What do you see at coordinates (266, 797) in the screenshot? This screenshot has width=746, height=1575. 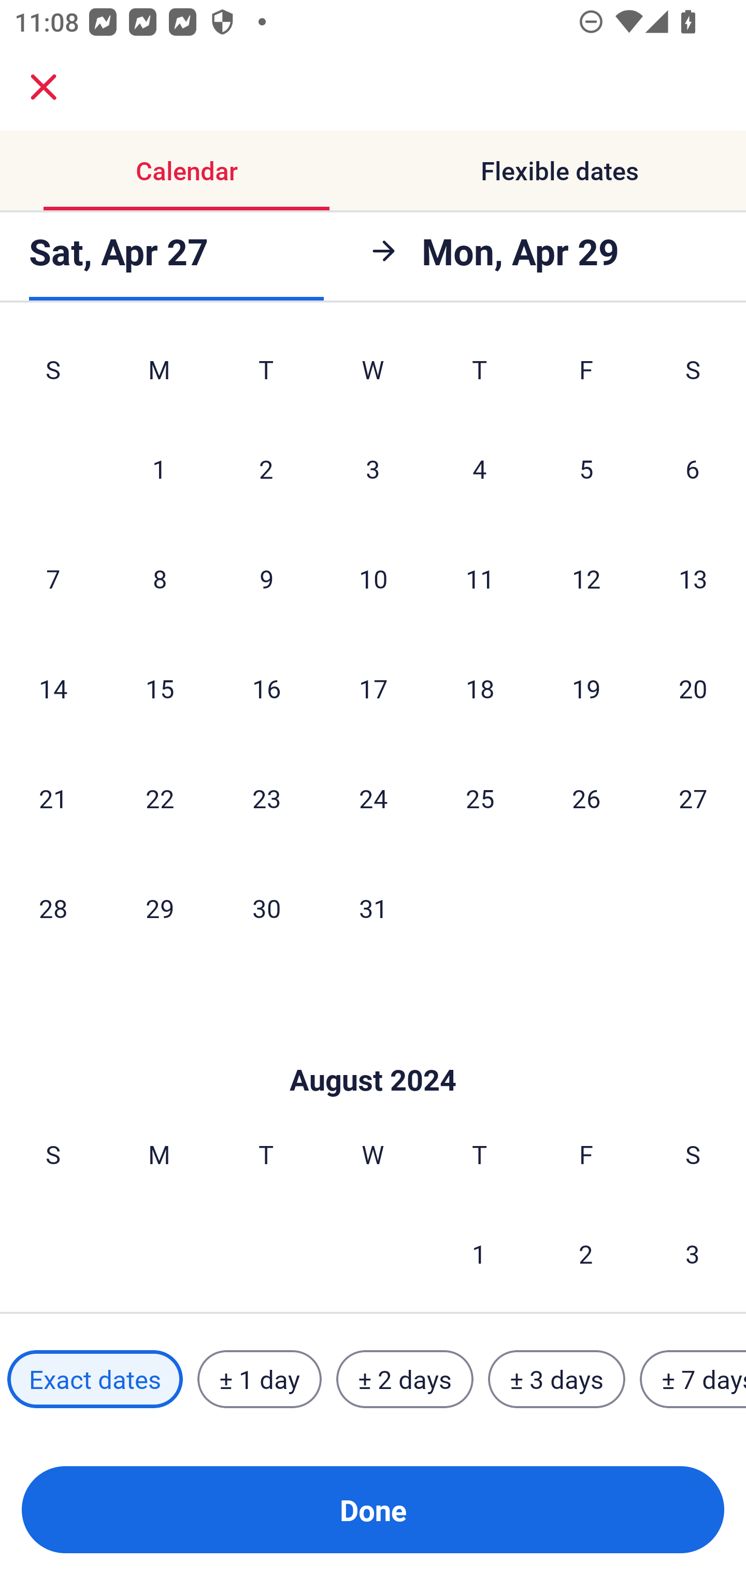 I see `23 Tuesday, July 23, 2024` at bounding box center [266, 797].